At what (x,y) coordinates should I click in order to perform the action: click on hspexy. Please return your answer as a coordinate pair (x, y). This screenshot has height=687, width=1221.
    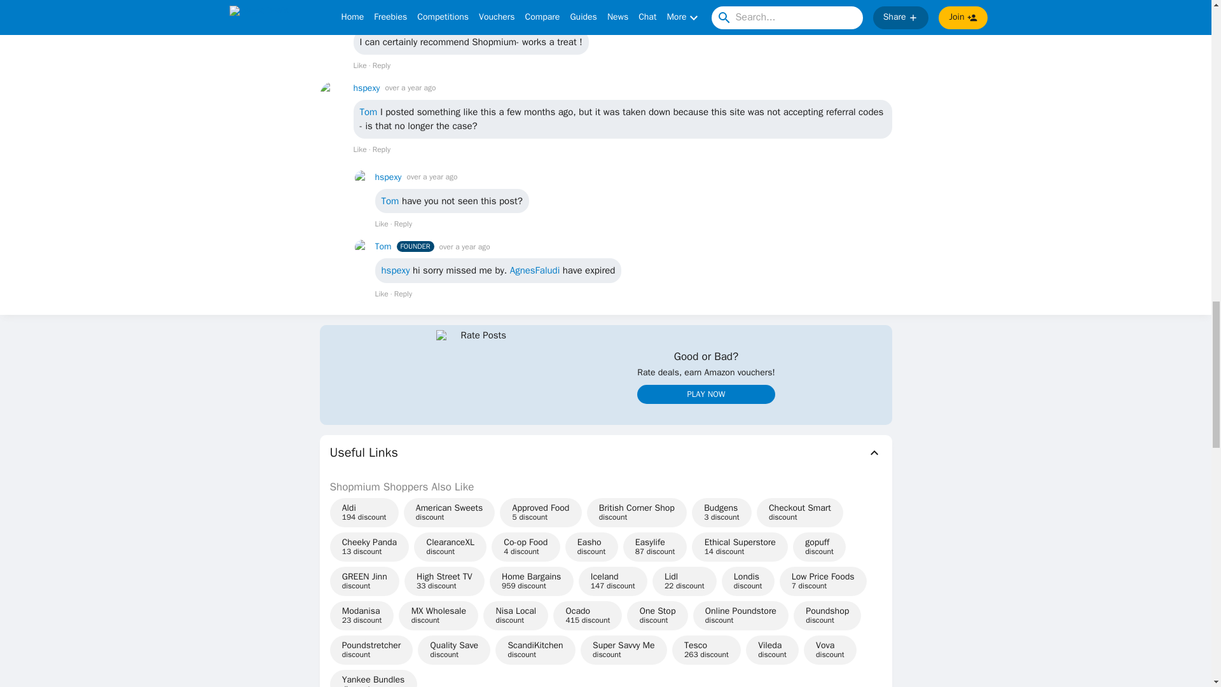
    Looking at the image, I should click on (366, 88).